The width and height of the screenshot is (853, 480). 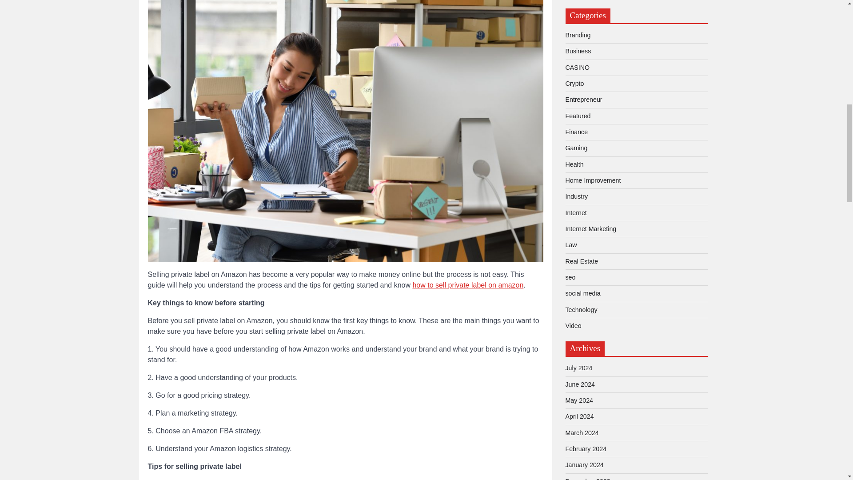 I want to click on Internet, so click(x=576, y=212).